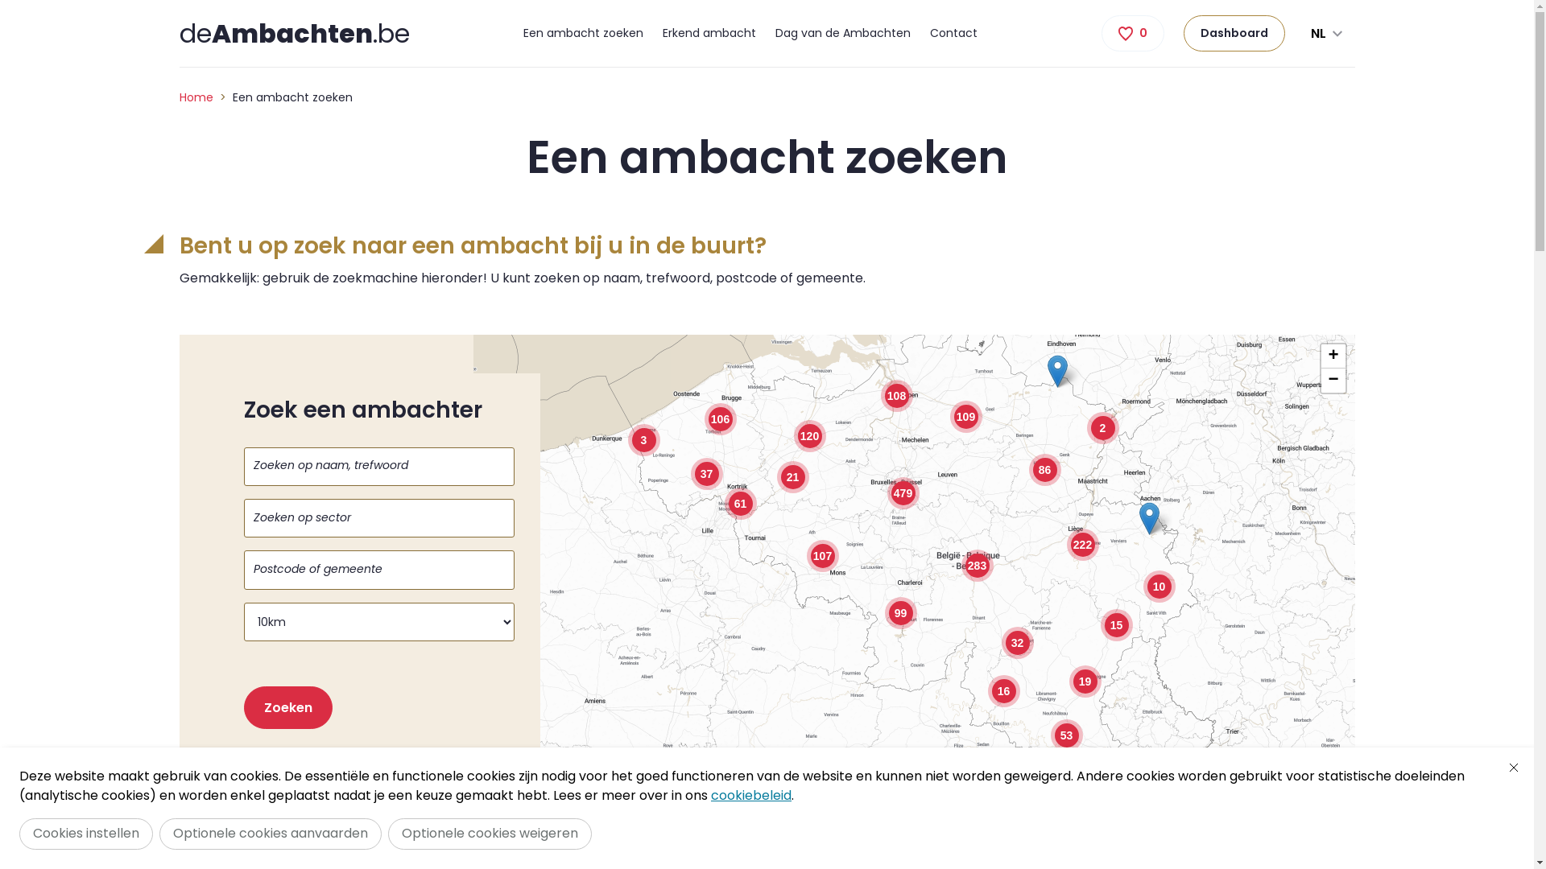 This screenshot has height=869, width=1546. Describe the element at coordinates (490, 834) in the screenshot. I see `Optionele cookies weigeren` at that location.